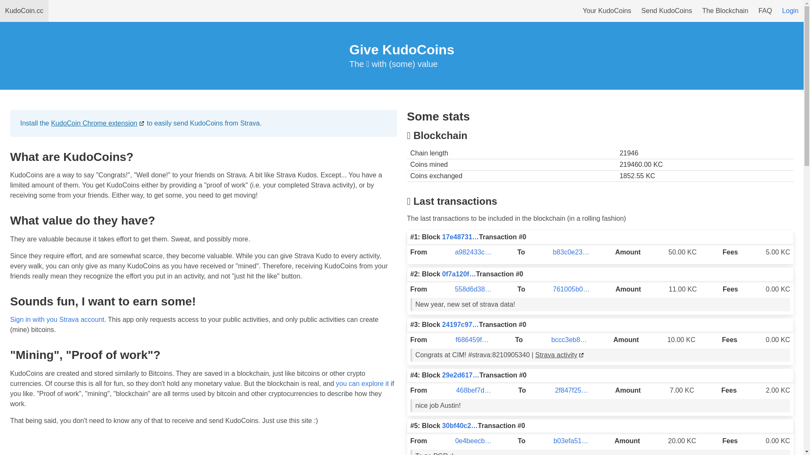  I want to click on b83c0e23, so click(567, 252).